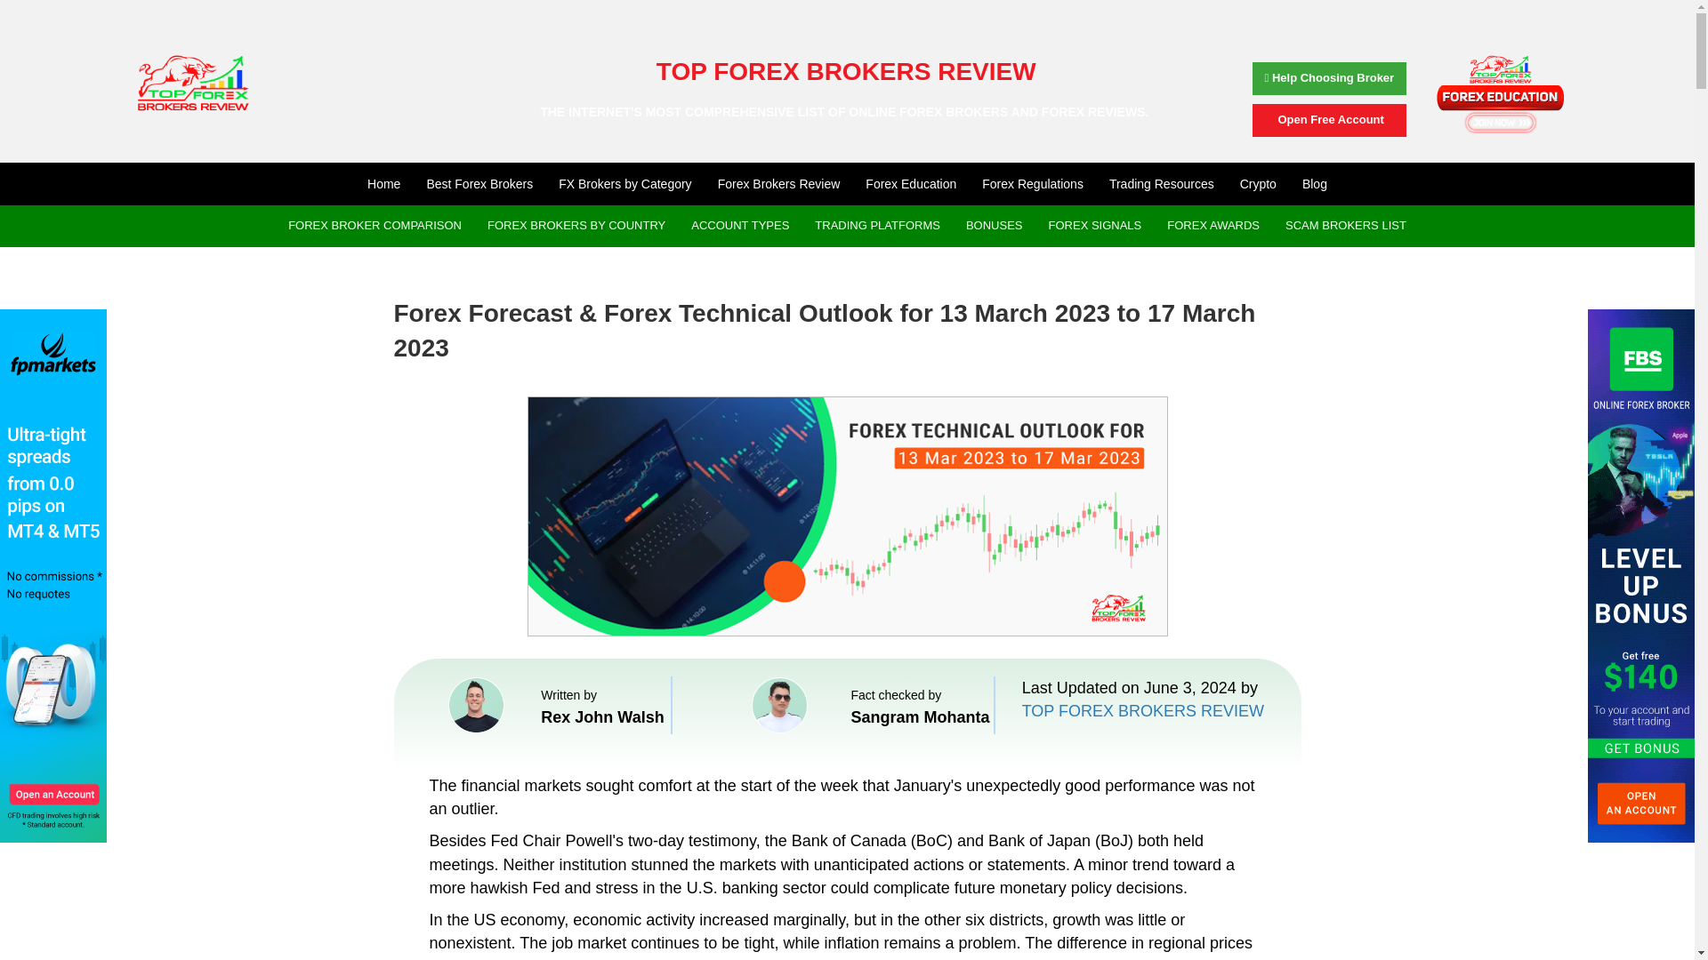  Describe the element at coordinates (479, 183) in the screenshot. I see `Best Forex Brokers` at that location.